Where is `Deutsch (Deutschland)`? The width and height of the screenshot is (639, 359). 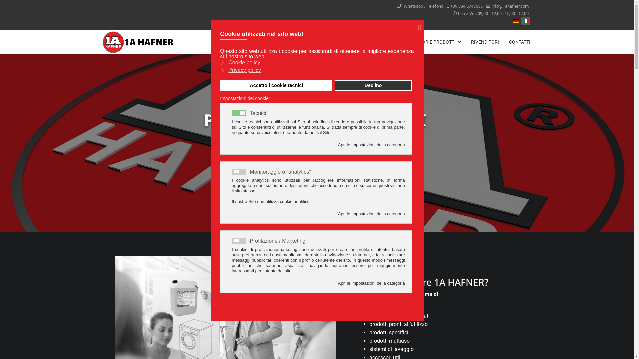
Deutsch (Deutschland) is located at coordinates (516, 21).